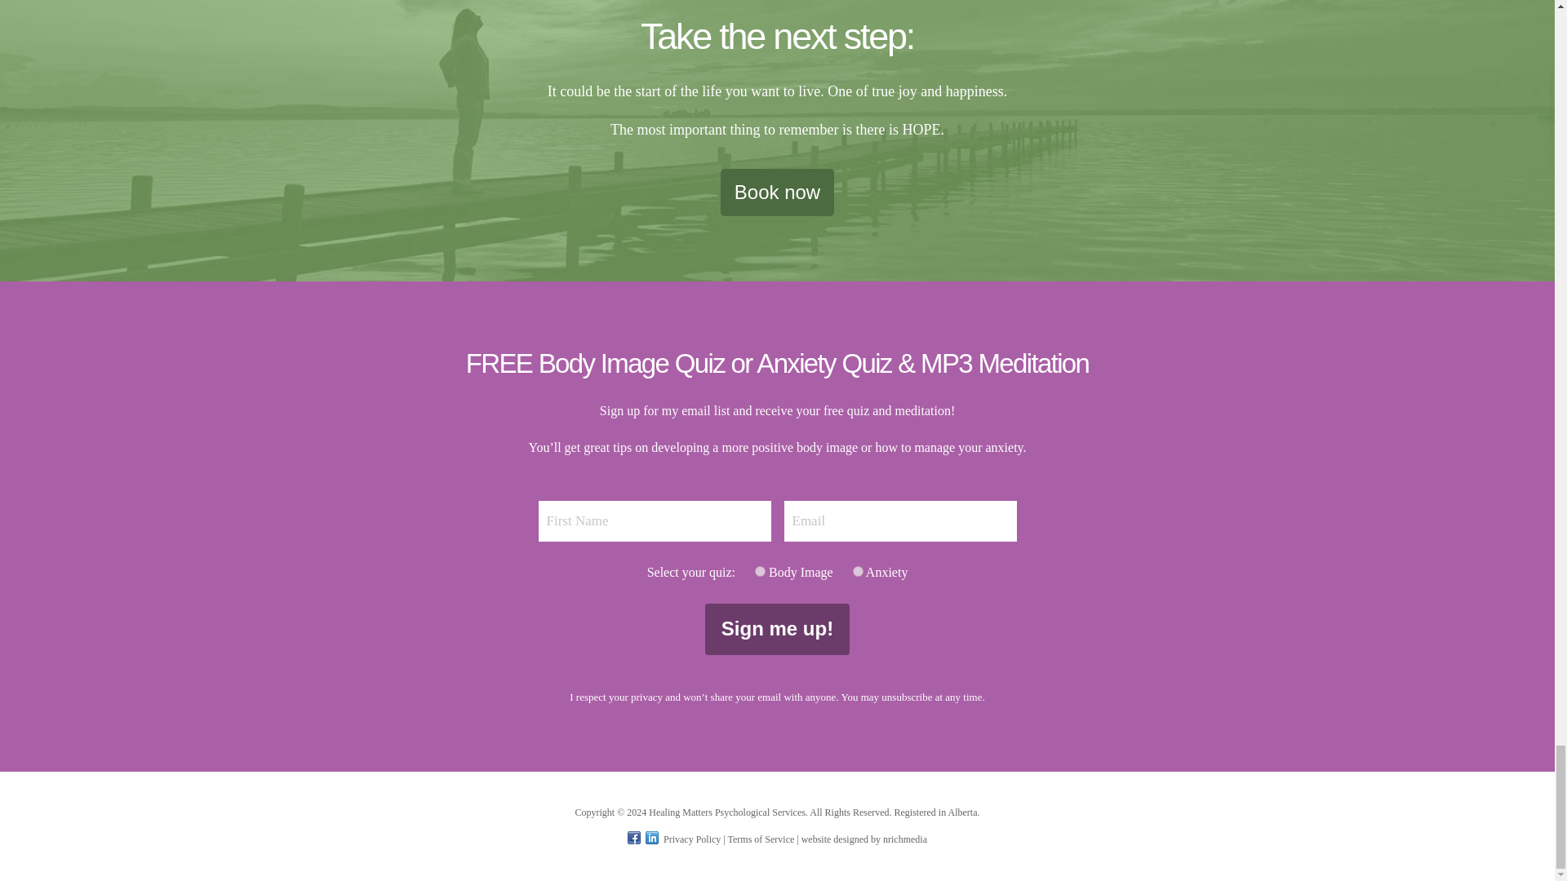 Image resolution: width=1567 pixels, height=881 pixels. What do you see at coordinates (863, 839) in the screenshot?
I see `website designed by nrichmedia` at bounding box center [863, 839].